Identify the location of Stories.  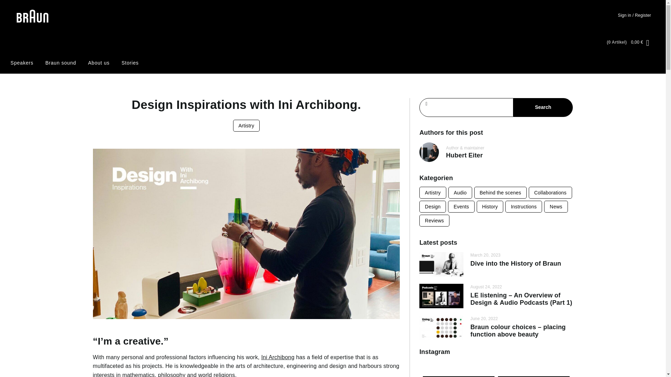
(130, 63).